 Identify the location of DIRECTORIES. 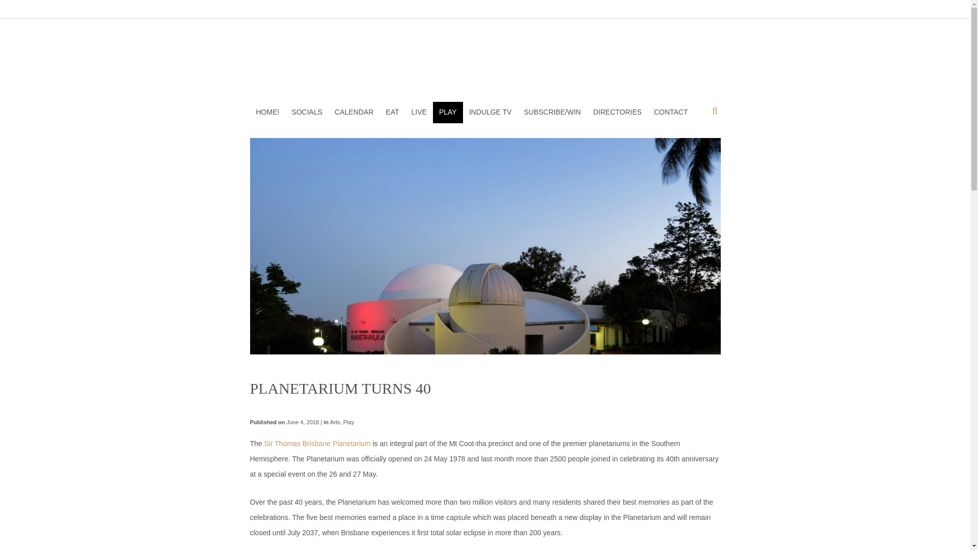
(617, 112).